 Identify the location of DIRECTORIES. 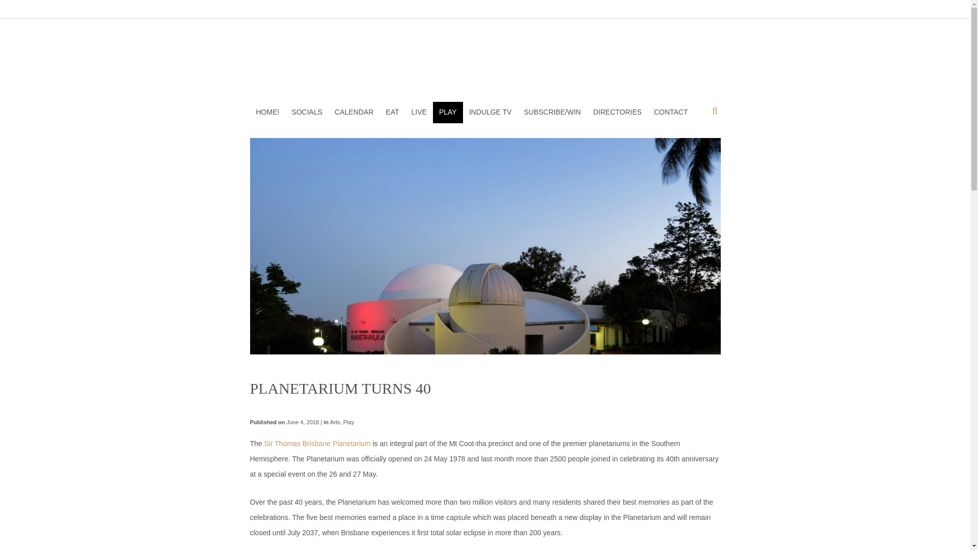
(617, 112).